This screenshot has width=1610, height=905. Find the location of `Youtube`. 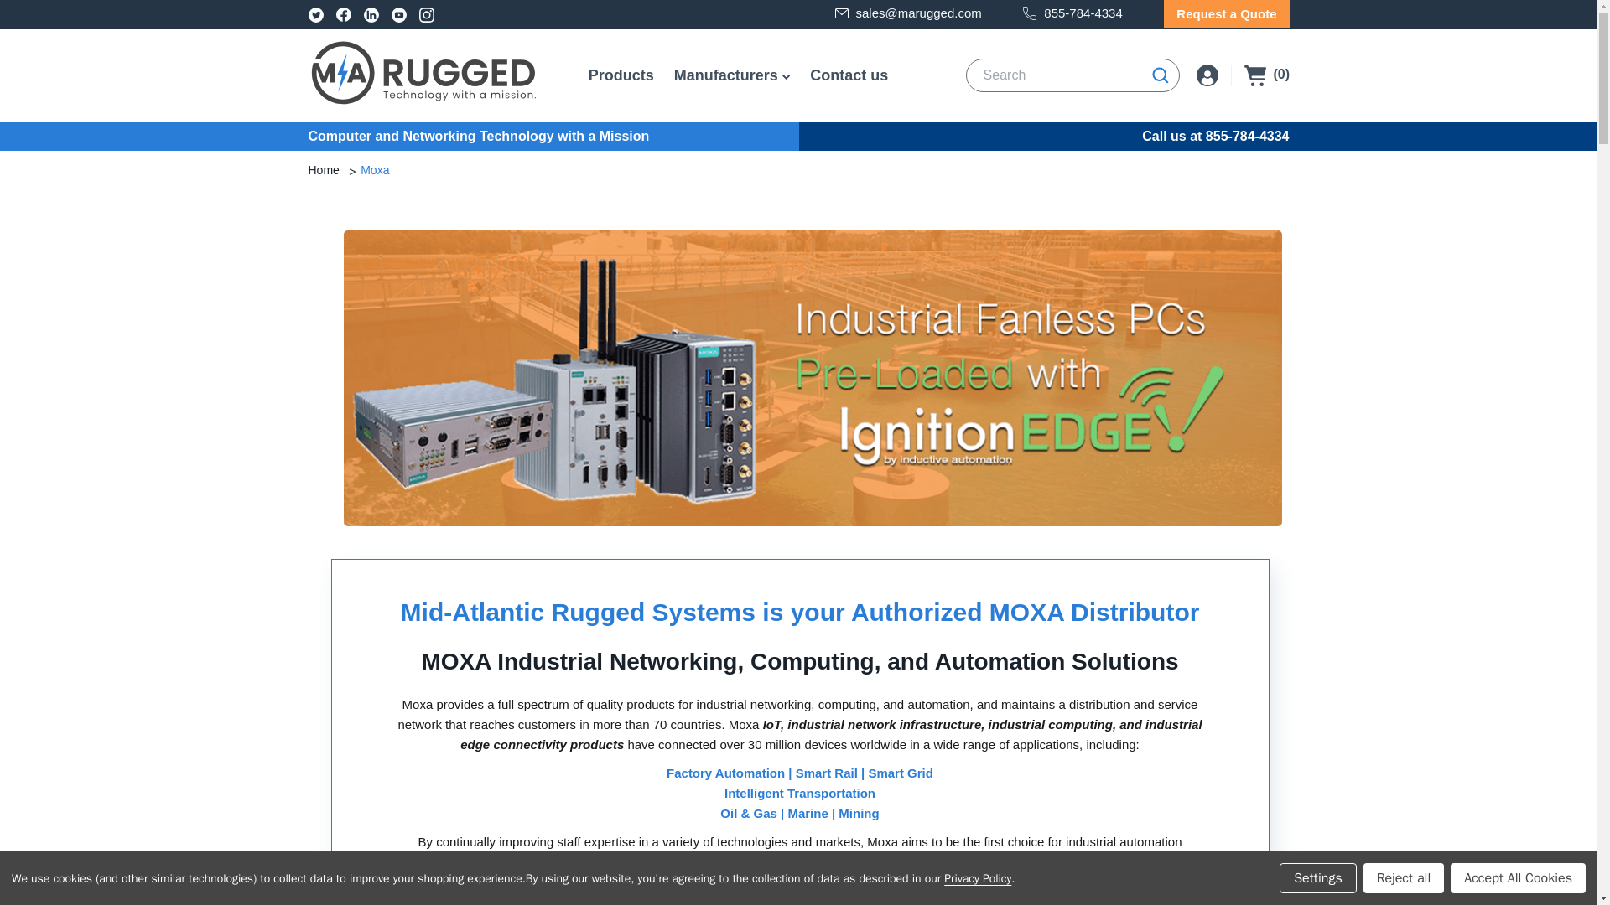

Youtube is located at coordinates (397, 13).